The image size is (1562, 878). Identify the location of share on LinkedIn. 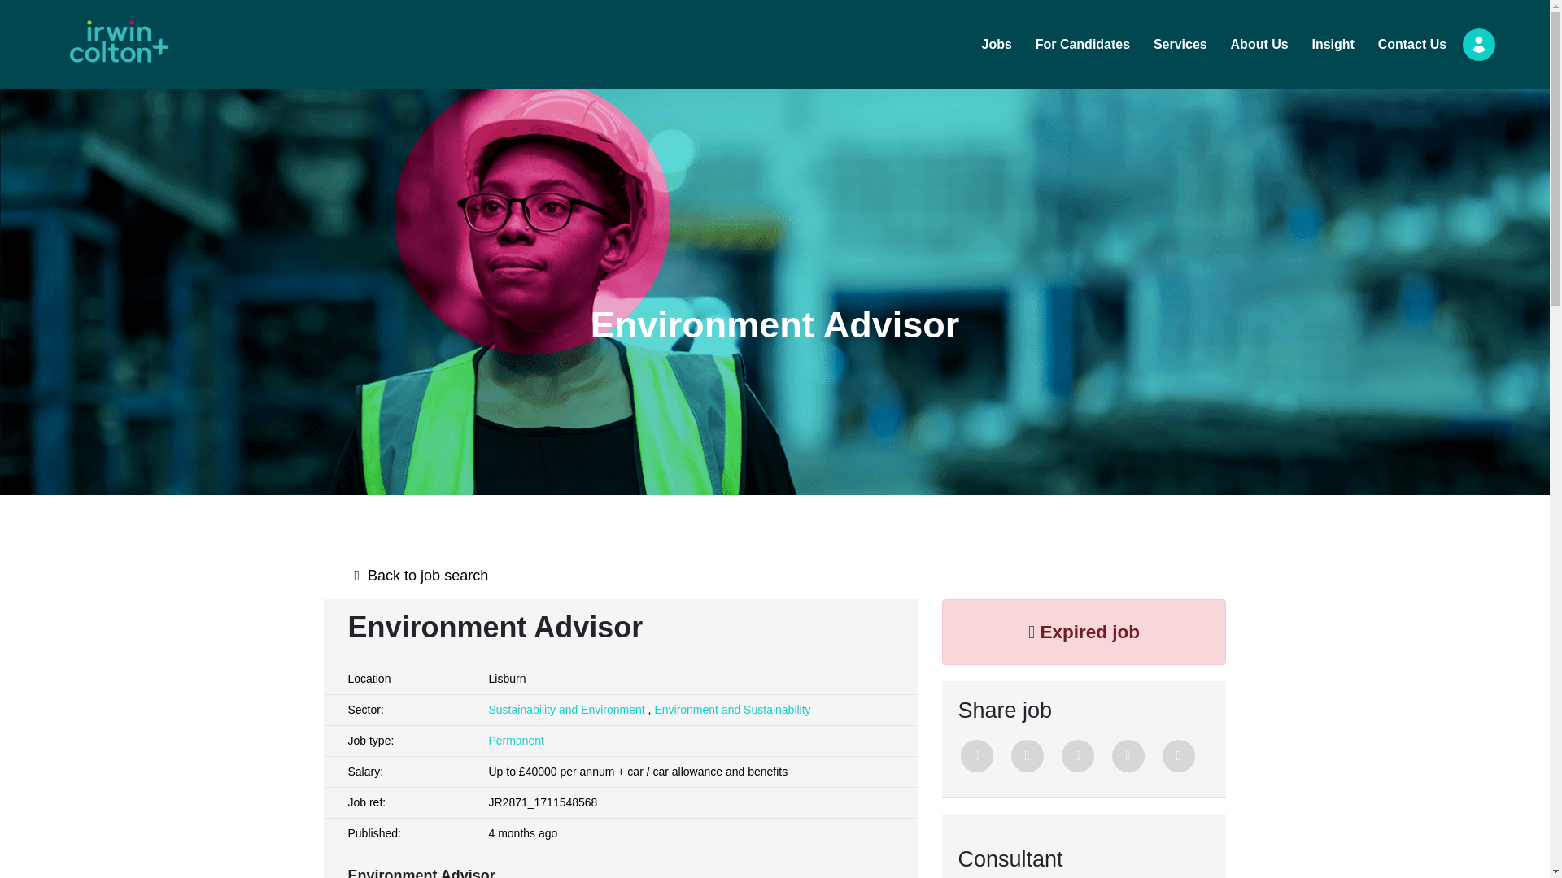
(1077, 756).